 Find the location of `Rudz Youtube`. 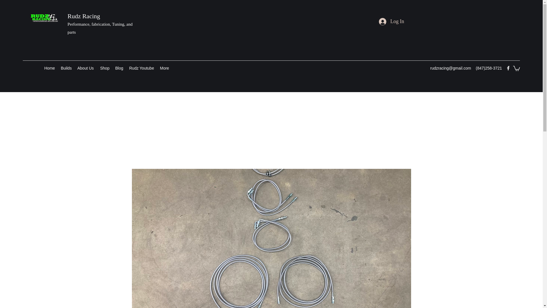

Rudz Youtube is located at coordinates (142, 68).